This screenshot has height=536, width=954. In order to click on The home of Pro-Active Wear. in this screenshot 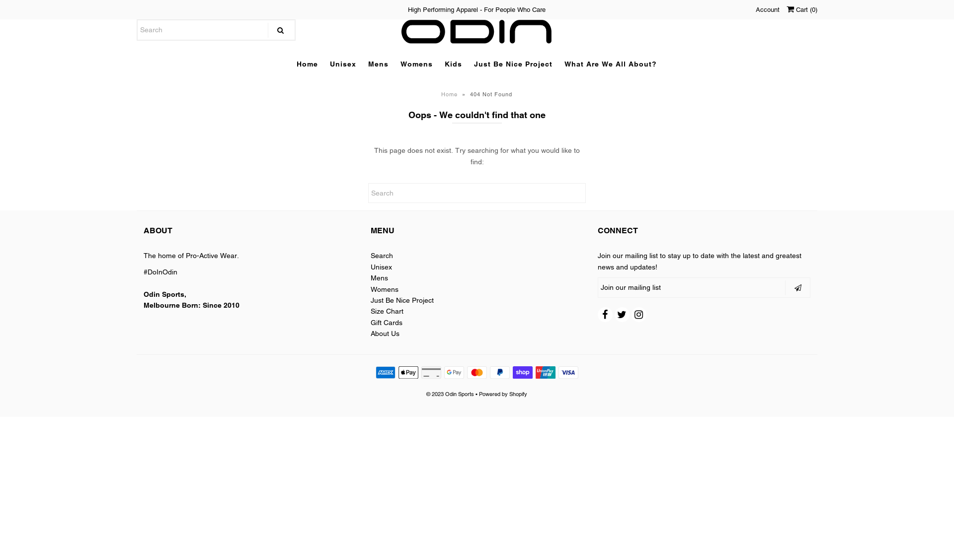, I will do `click(191, 256)`.